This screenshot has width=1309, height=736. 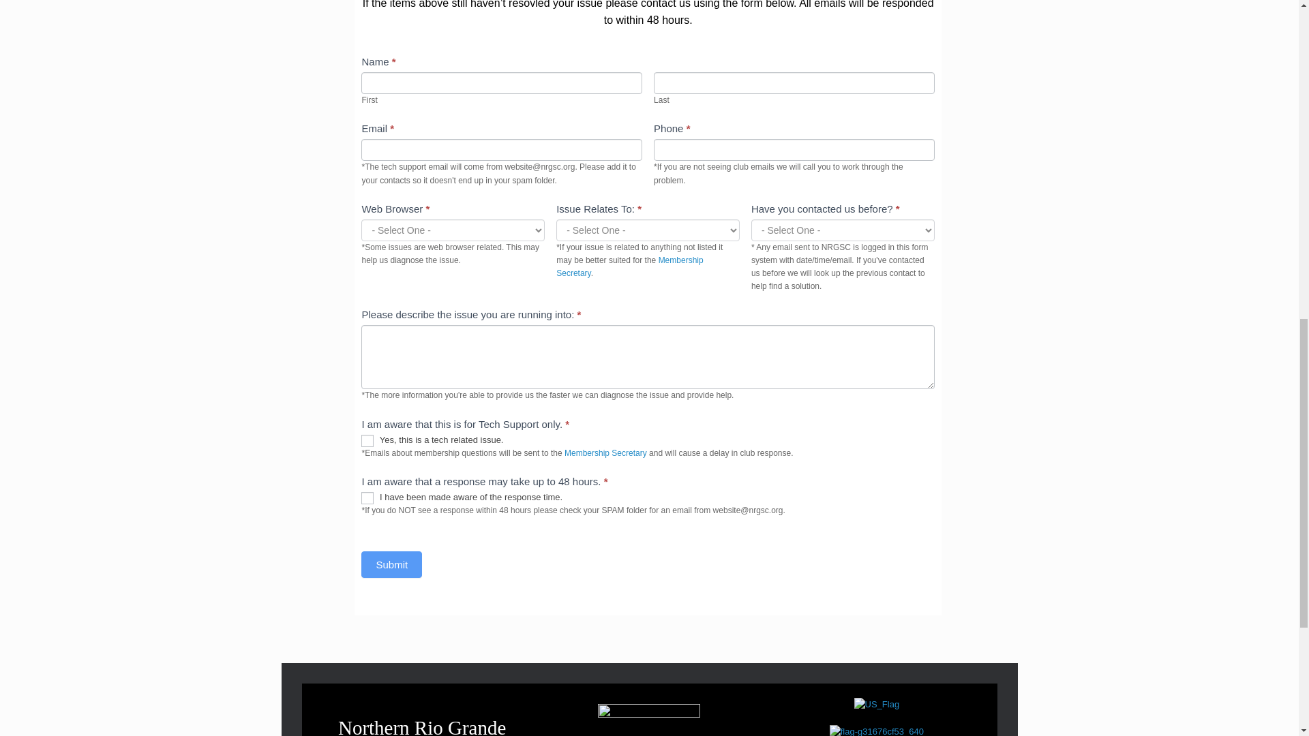 I want to click on I have been made aware of the response time., so click(x=367, y=497).